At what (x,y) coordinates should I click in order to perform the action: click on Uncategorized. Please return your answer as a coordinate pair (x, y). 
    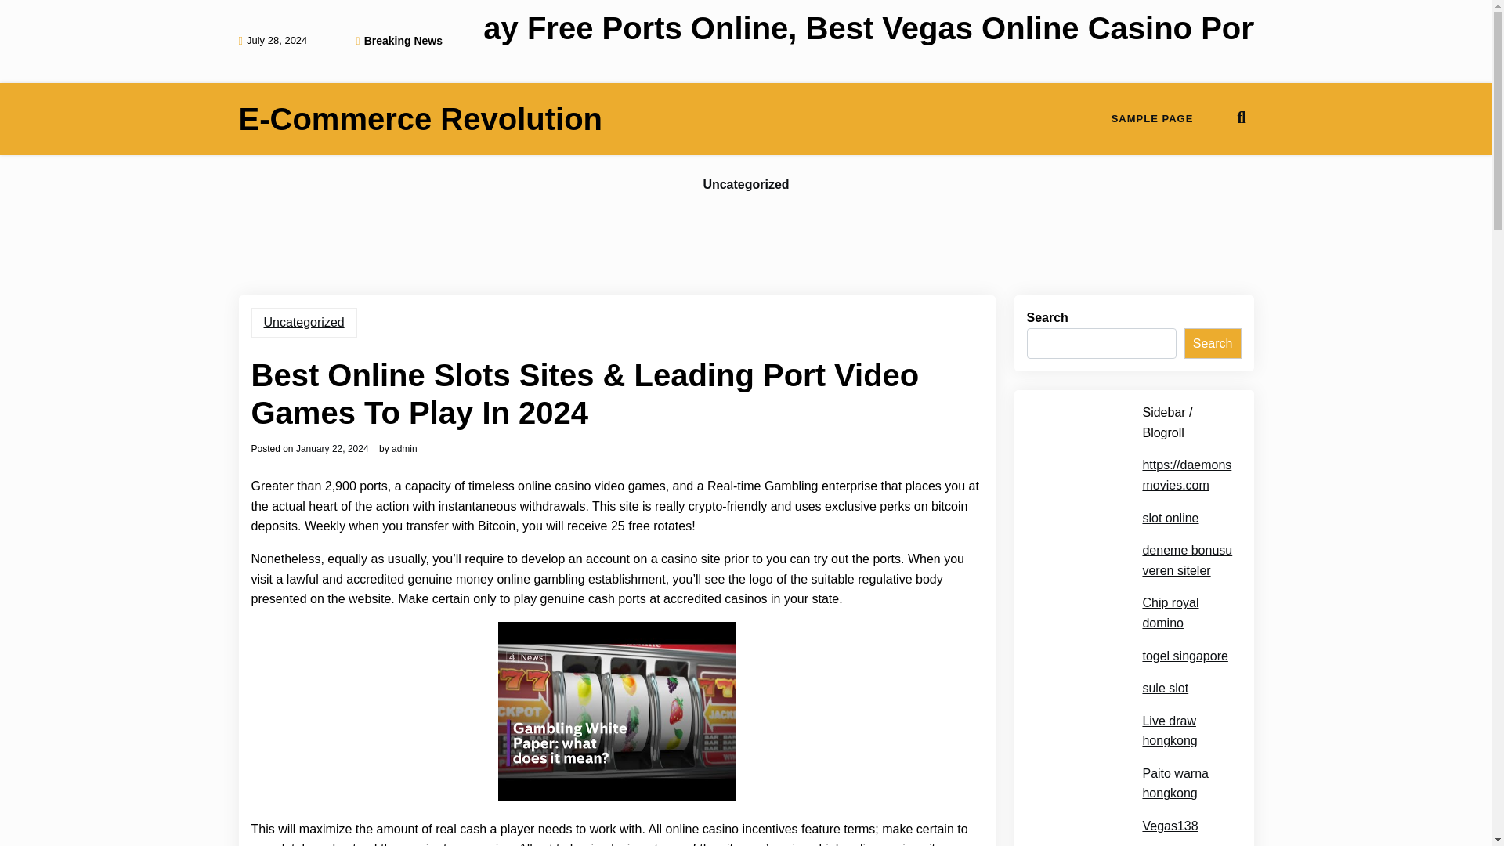
    Looking at the image, I should click on (304, 323).